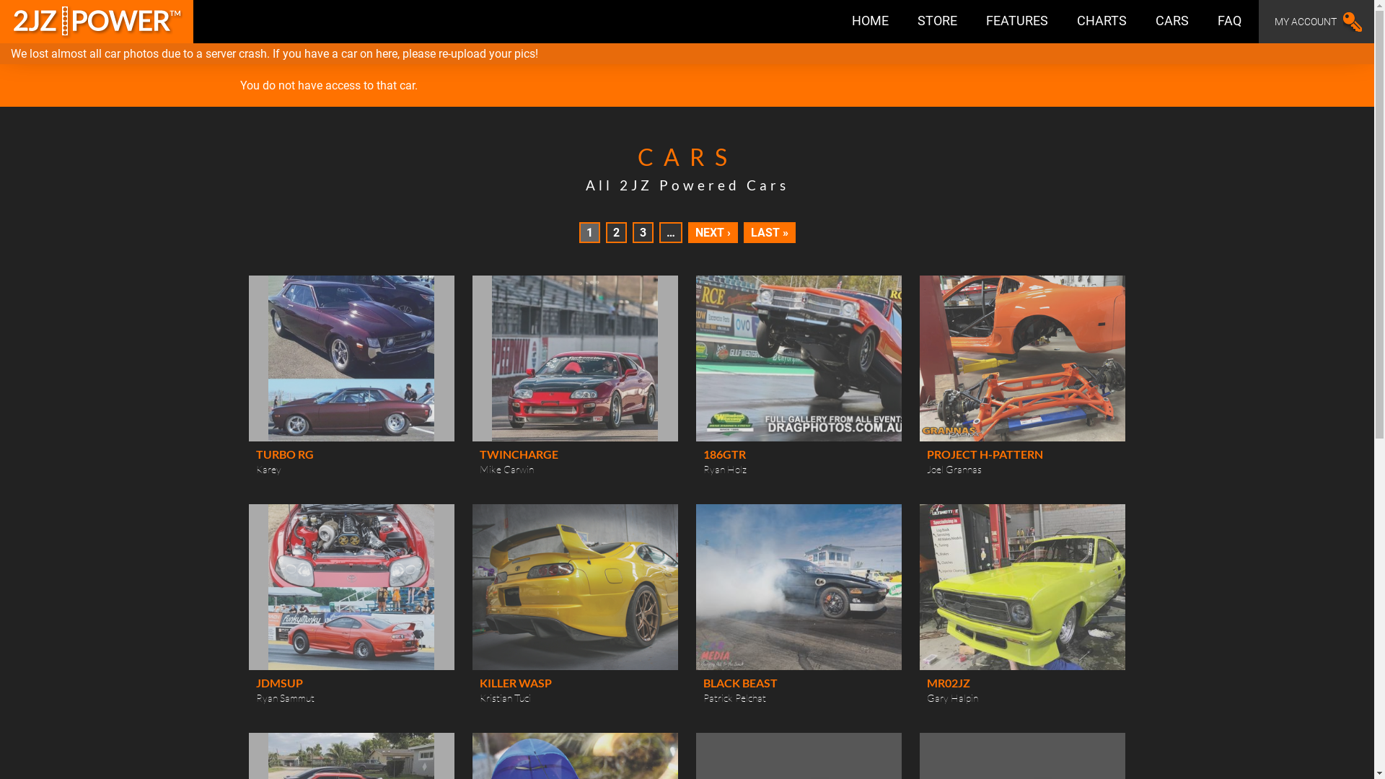  Describe the element at coordinates (870, 22) in the screenshot. I see `HOME` at that location.